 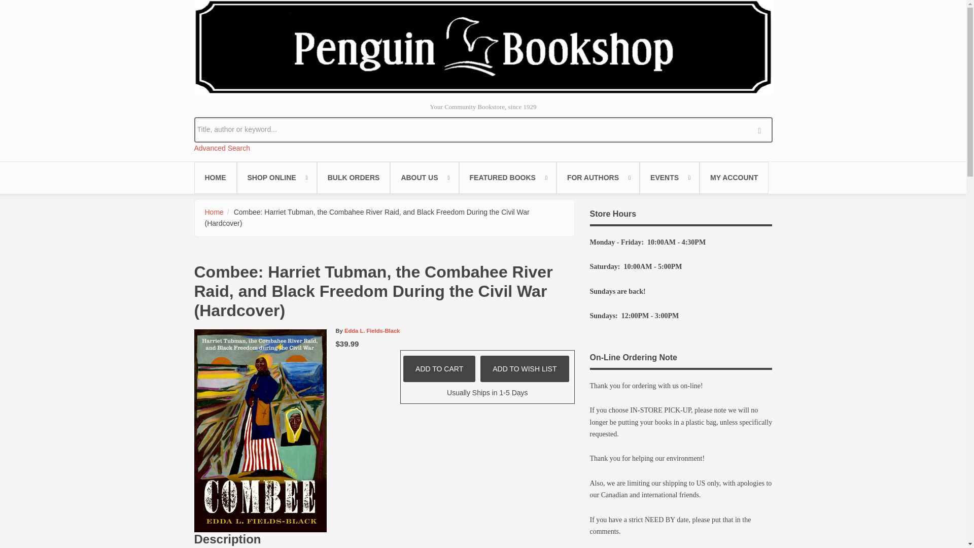 What do you see at coordinates (598, 178) in the screenshot?
I see `FOR AUTHORS` at bounding box center [598, 178].